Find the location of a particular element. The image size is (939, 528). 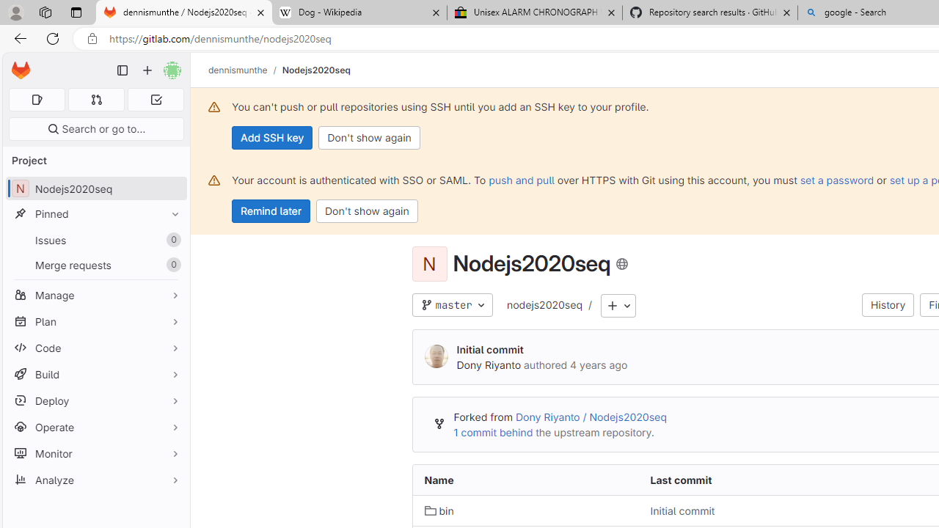

Dog - Wikipedia is located at coordinates (359, 13).